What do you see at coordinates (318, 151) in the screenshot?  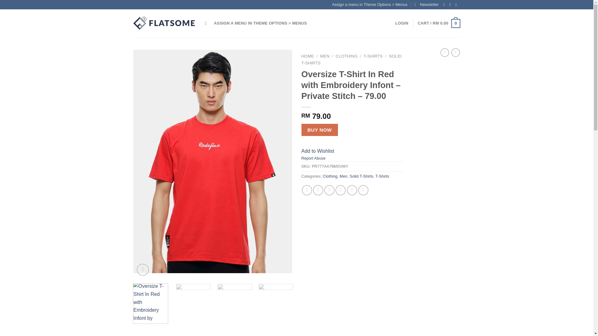 I see `Add to Wishlist` at bounding box center [318, 151].